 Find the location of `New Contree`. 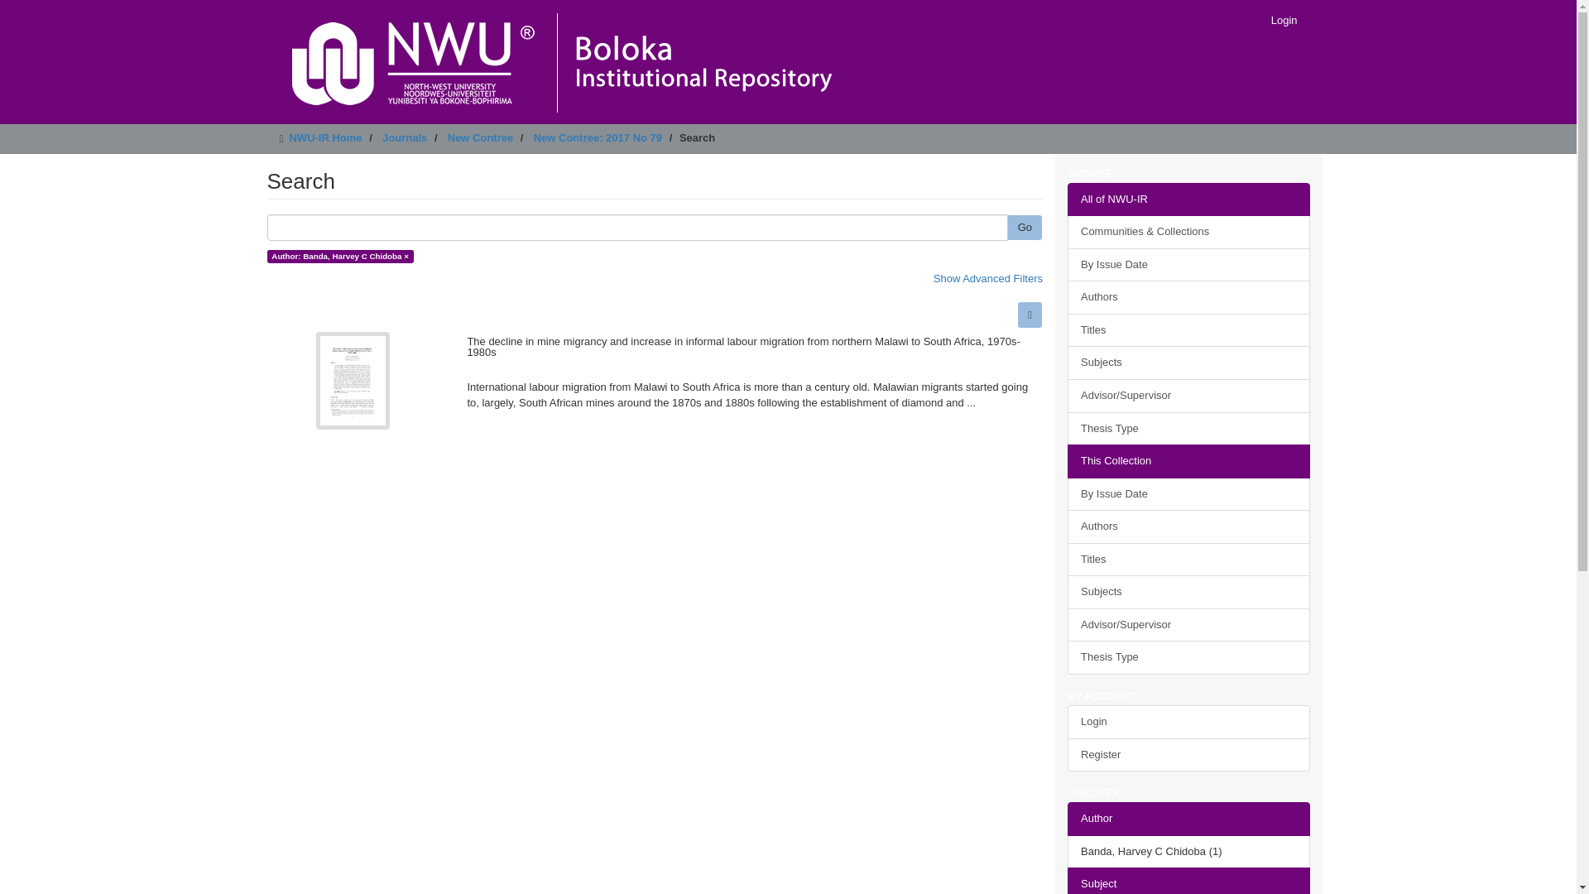

New Contree is located at coordinates (480, 137).